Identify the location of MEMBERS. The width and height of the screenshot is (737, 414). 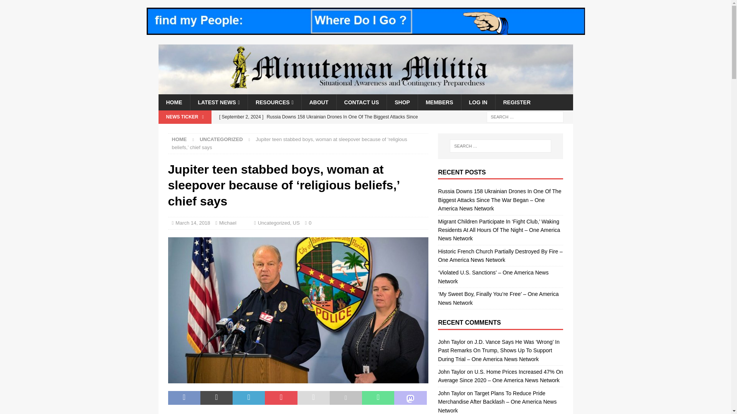
(439, 102).